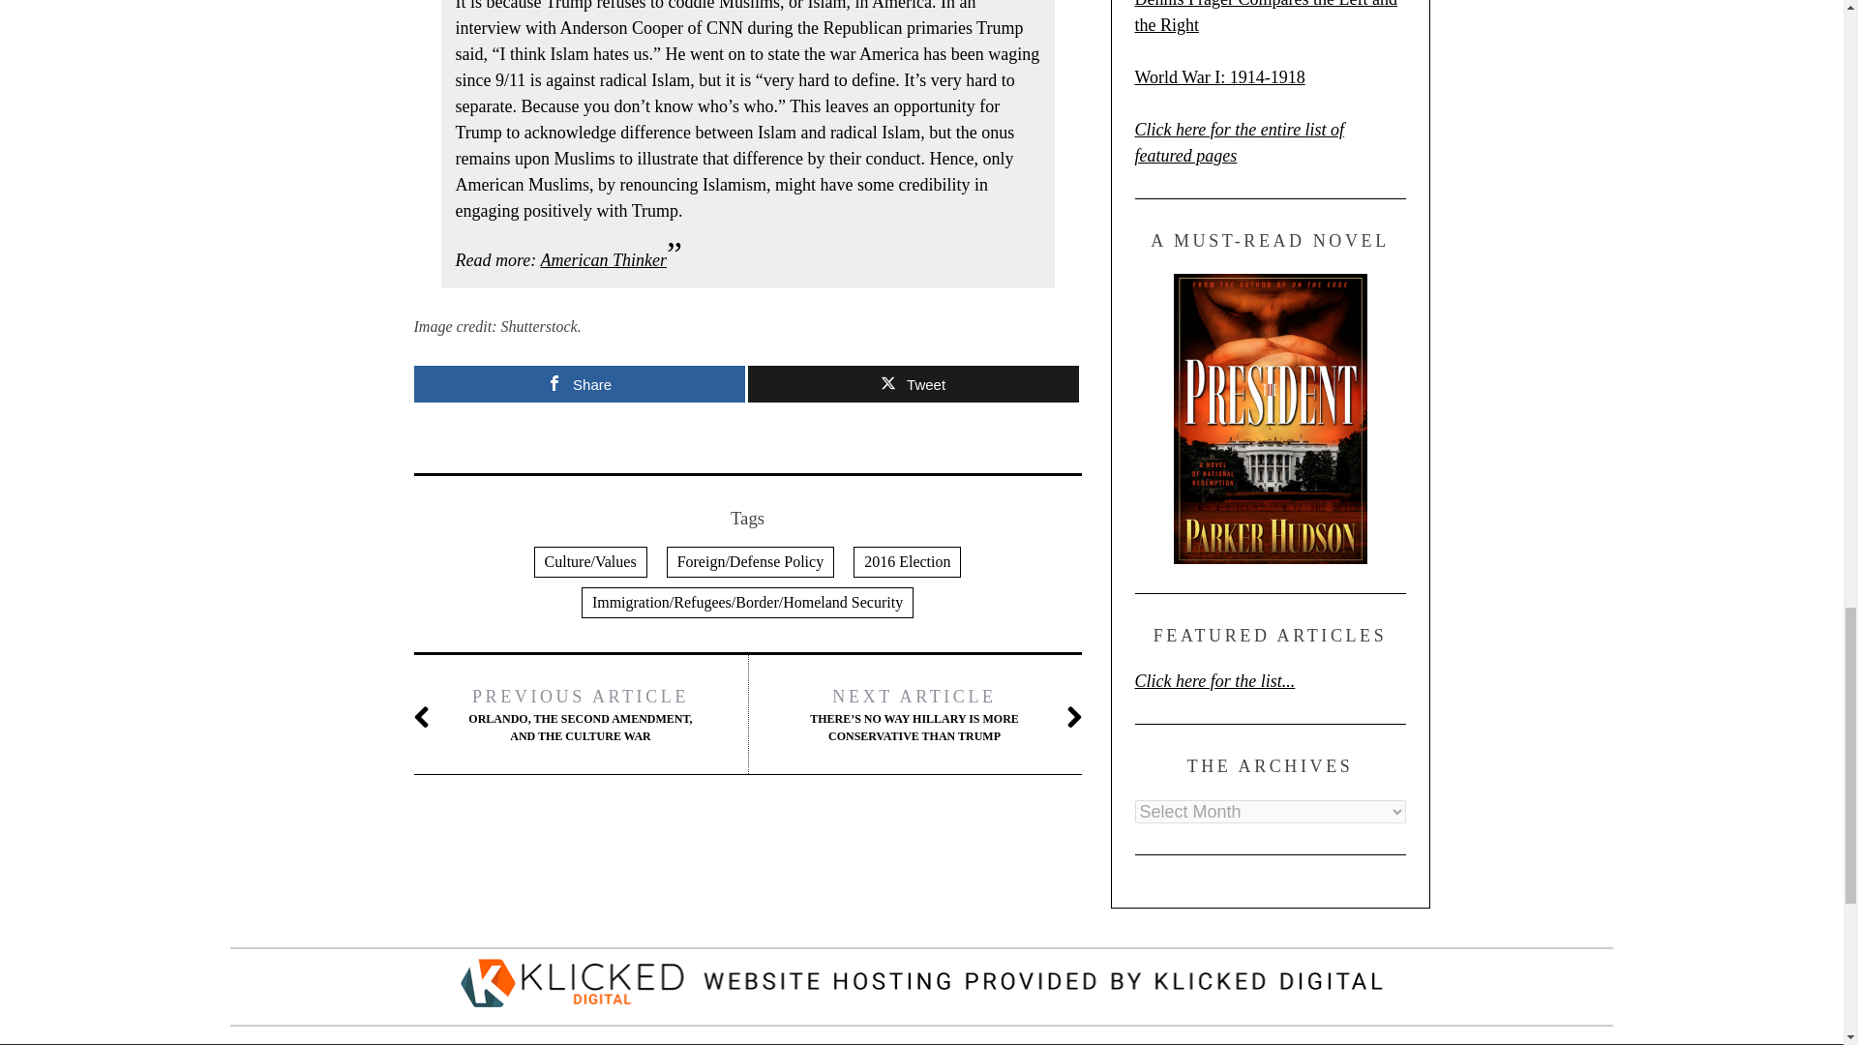 This screenshot has width=1858, height=1045. What do you see at coordinates (1265, 17) in the screenshot?
I see `Dennis Prager Compares the Left and the Right` at bounding box center [1265, 17].